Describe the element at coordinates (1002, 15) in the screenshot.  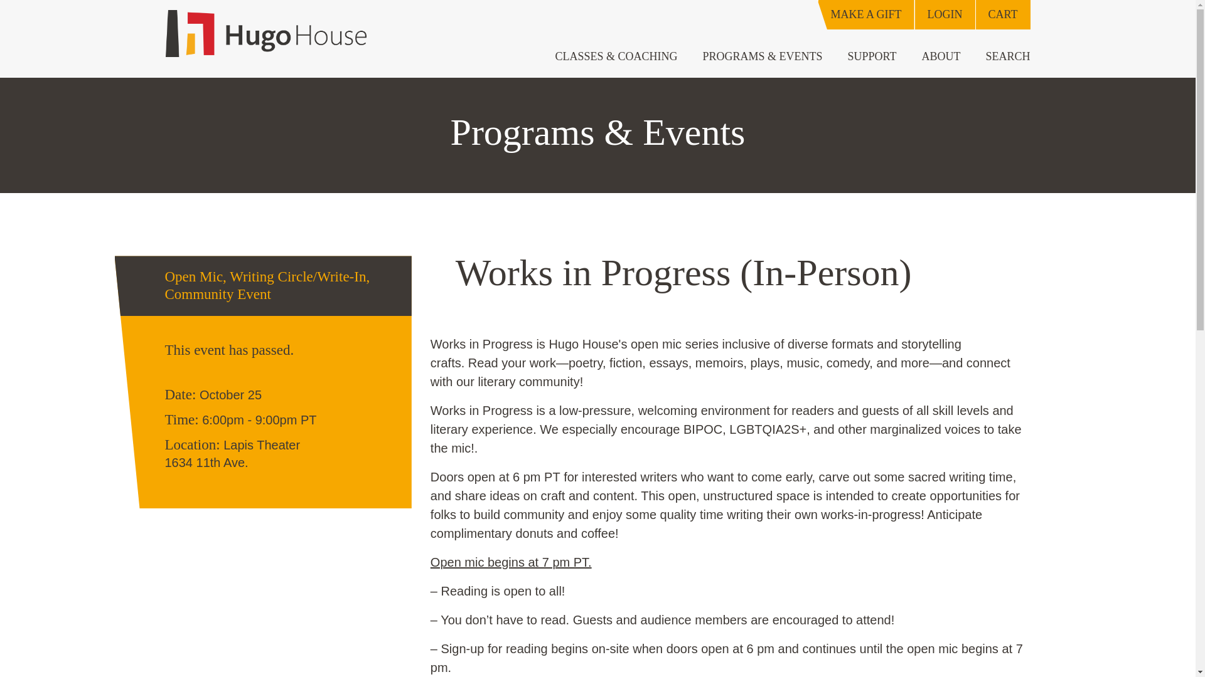
I see `CART` at that location.